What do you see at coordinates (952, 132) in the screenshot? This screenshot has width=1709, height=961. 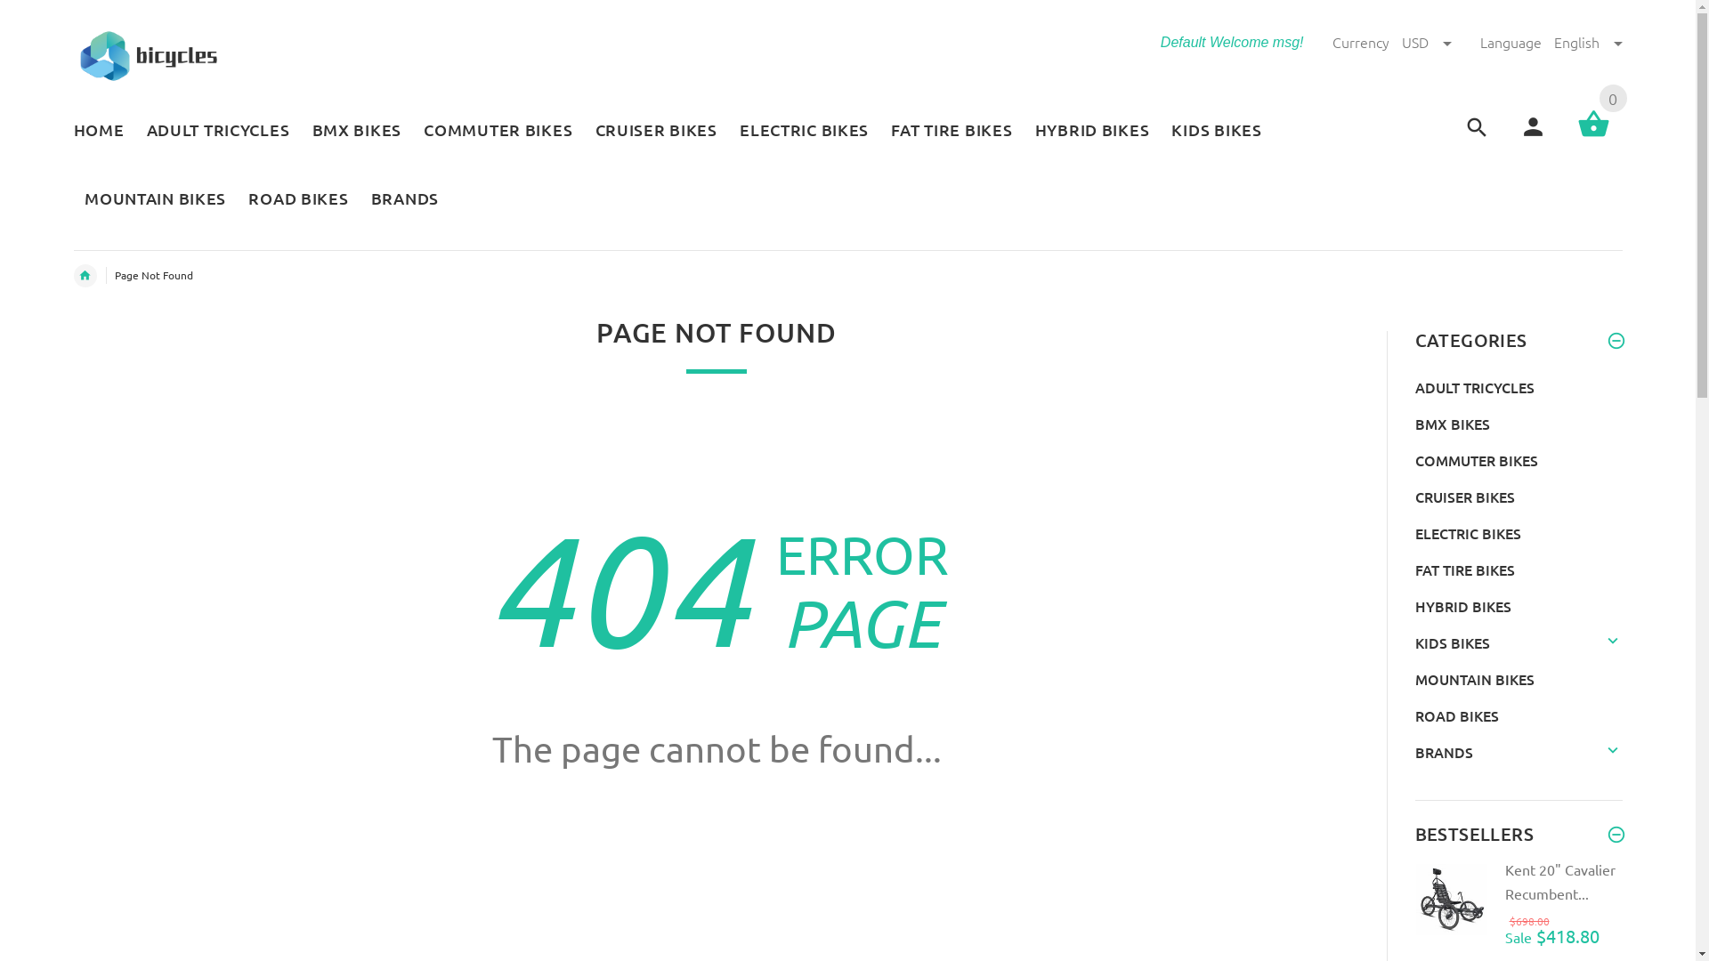 I see `FAT TIRE BIKES` at bounding box center [952, 132].